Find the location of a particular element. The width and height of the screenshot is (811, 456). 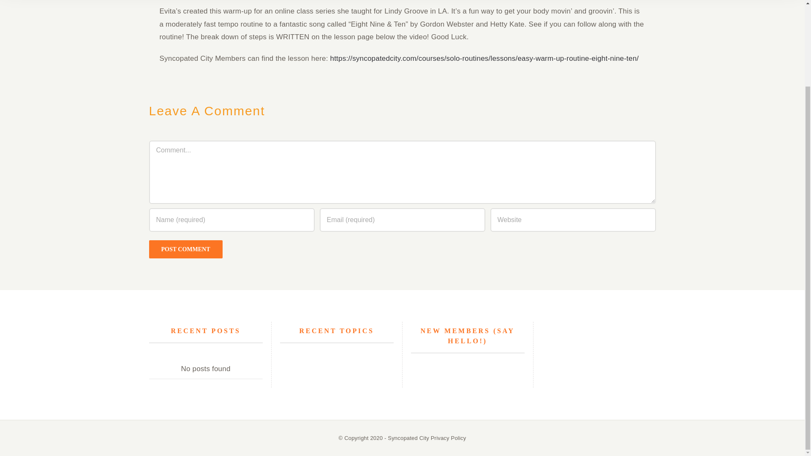

Post Comment is located at coordinates (185, 249).